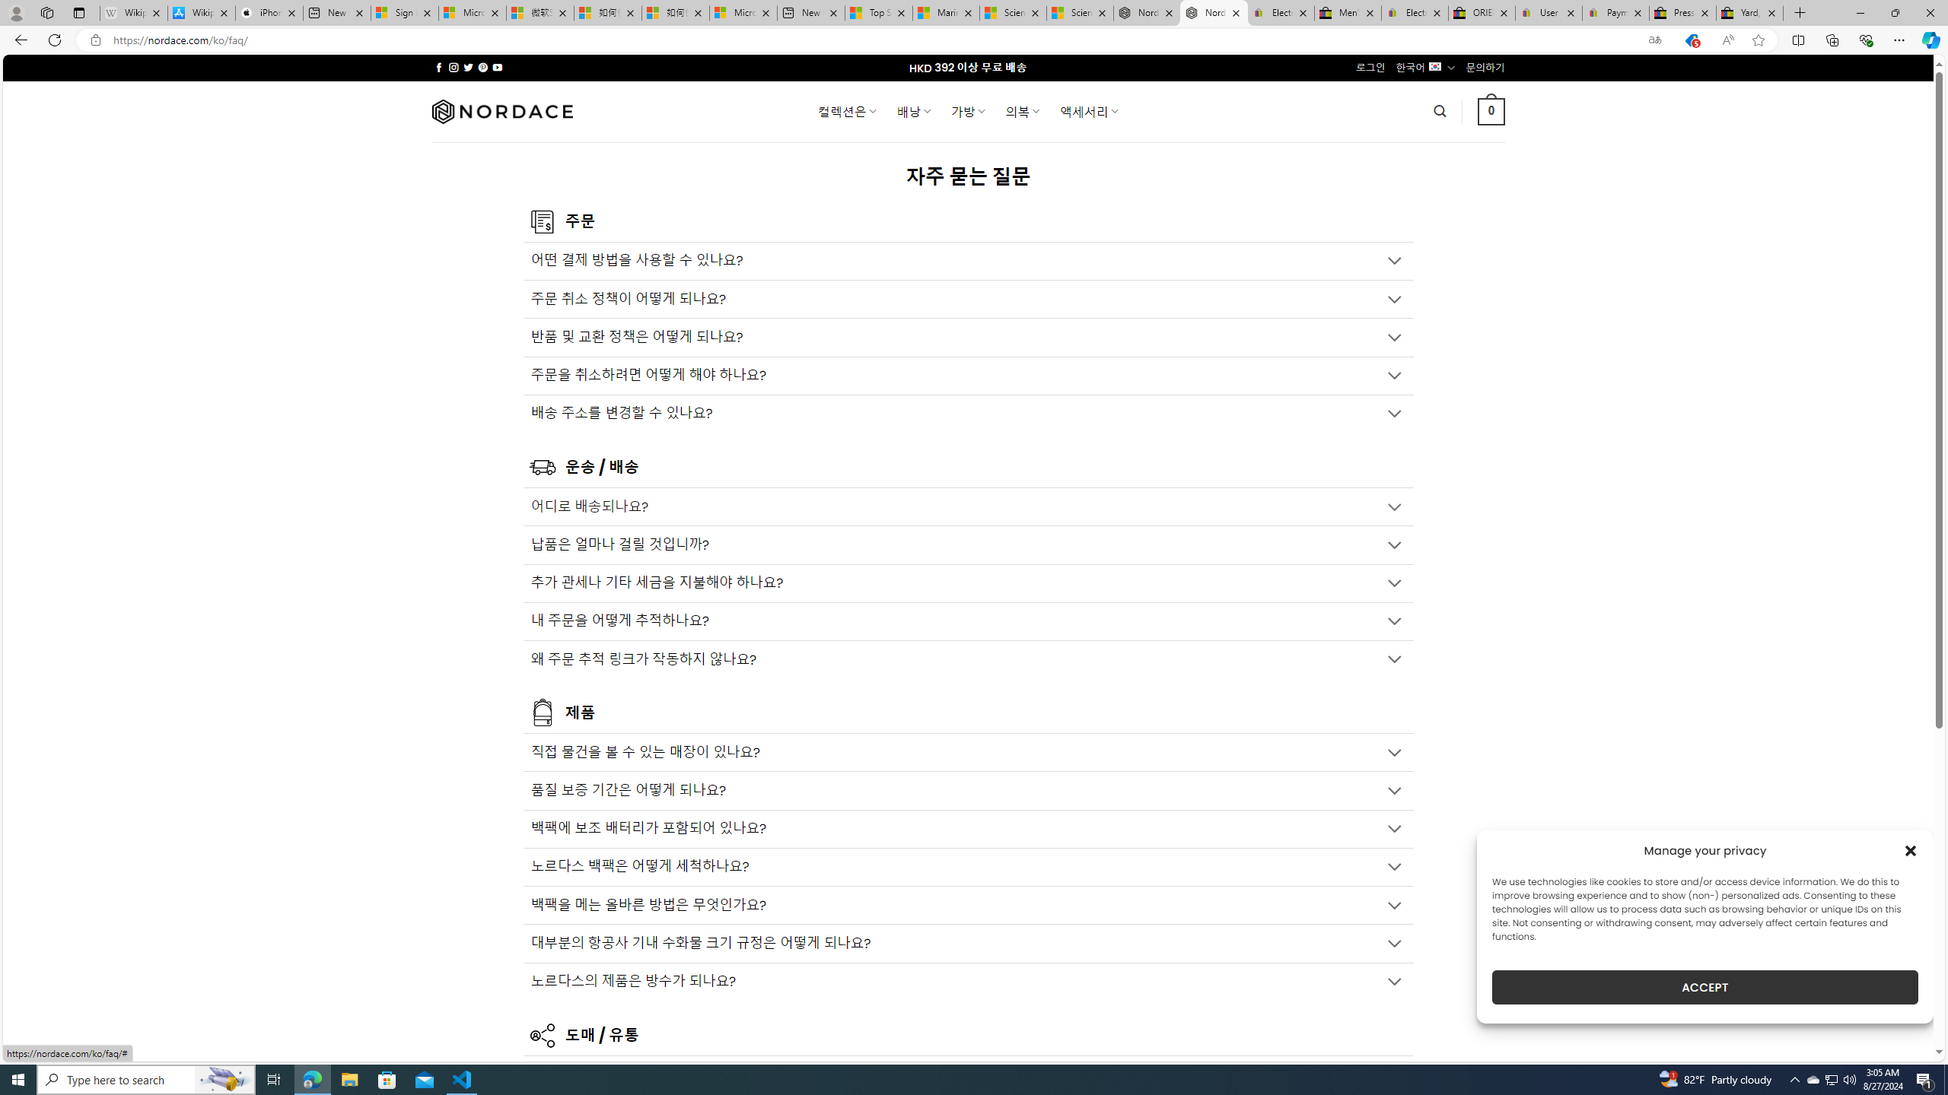 The height and width of the screenshot is (1095, 1948). What do you see at coordinates (405, 13) in the screenshot?
I see `Sign in to your Microsoft account` at bounding box center [405, 13].